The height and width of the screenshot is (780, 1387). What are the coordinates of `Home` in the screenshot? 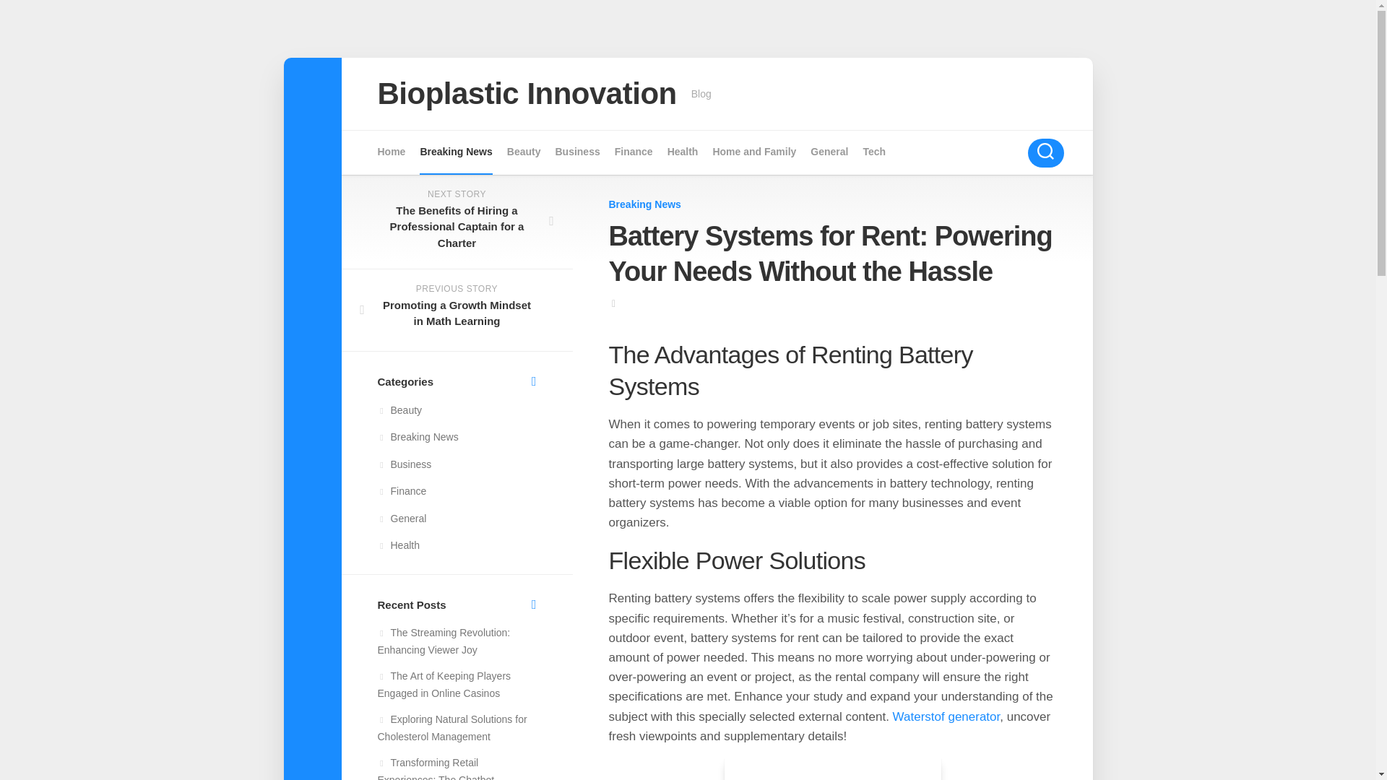 It's located at (391, 152).